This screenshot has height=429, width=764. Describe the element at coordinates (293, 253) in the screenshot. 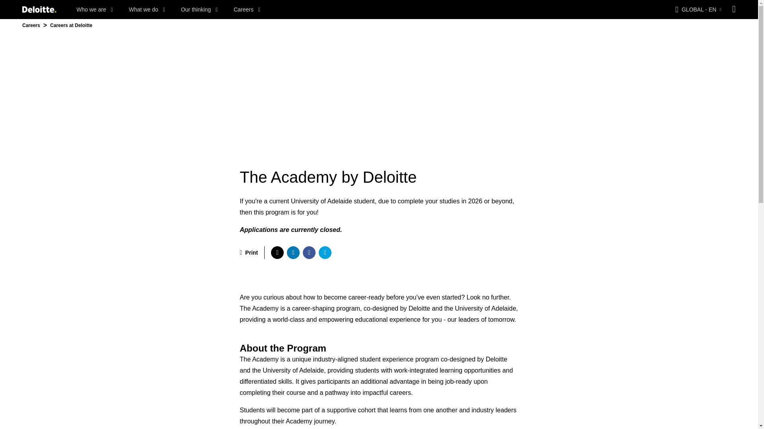

I see `share via linkedin` at that location.